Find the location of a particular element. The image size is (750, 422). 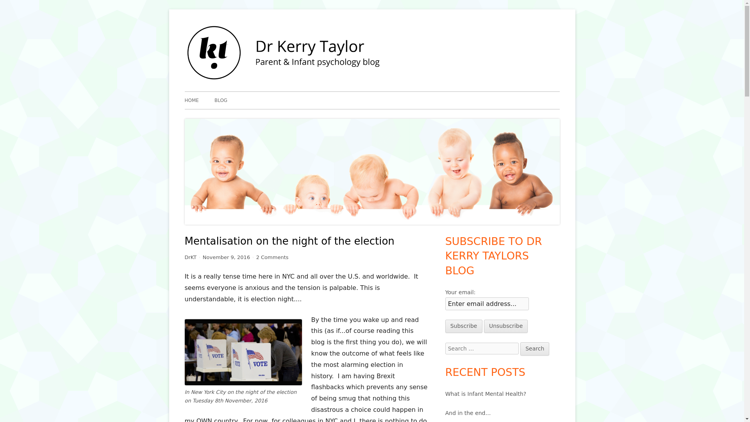

Dr Kerry Taylor is located at coordinates (505, 326).